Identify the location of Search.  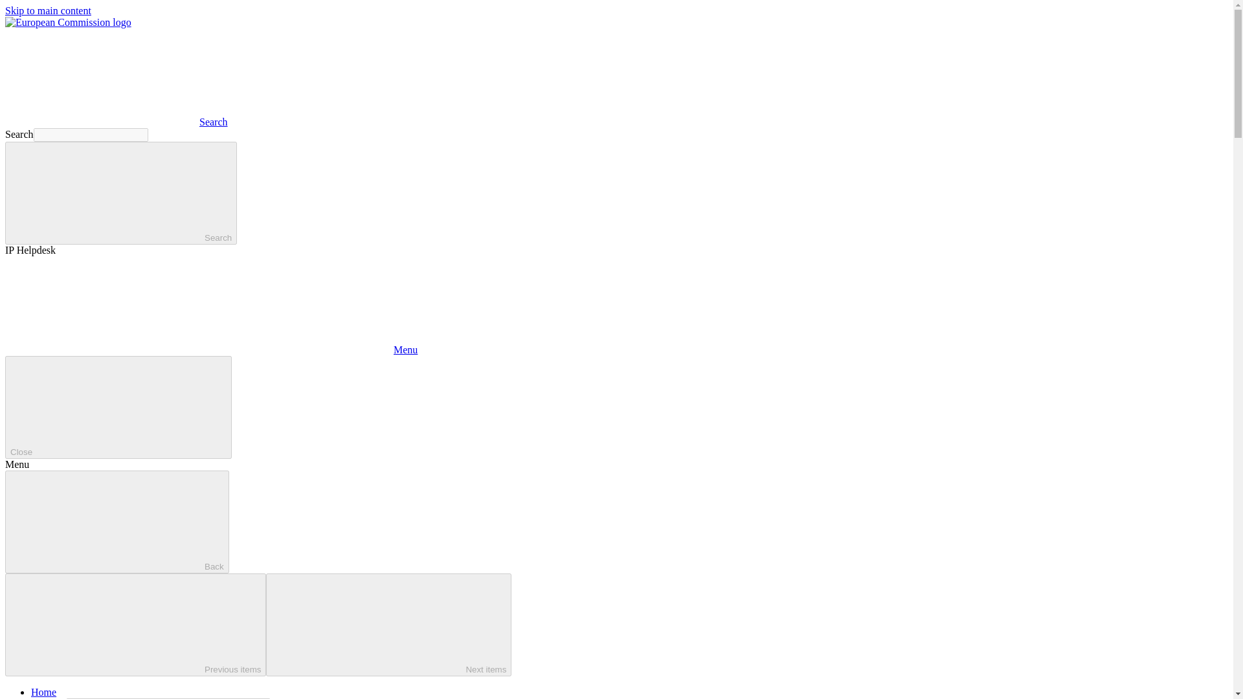
(116, 122).